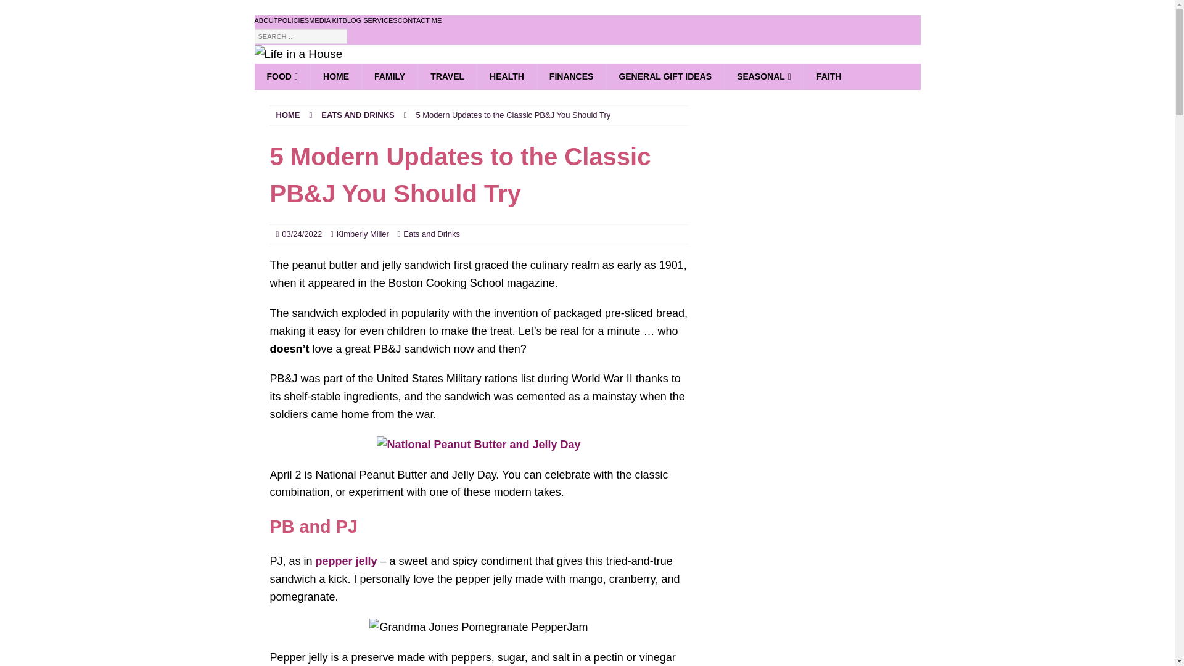 Image resolution: width=1184 pixels, height=666 pixels. Describe the element at coordinates (571, 76) in the screenshot. I see `FINANCES` at that location.